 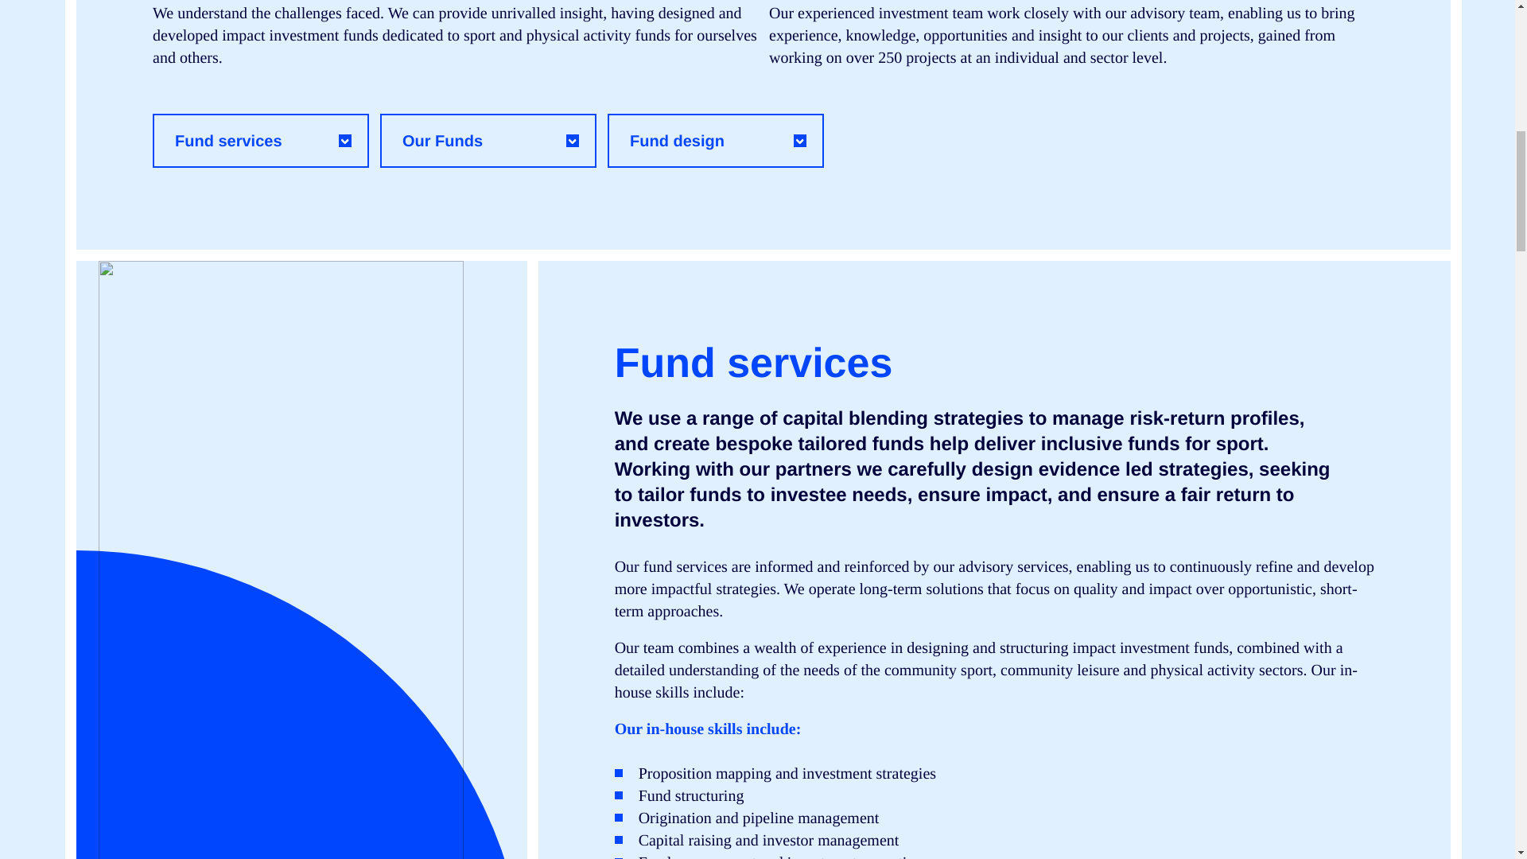 What do you see at coordinates (716, 140) in the screenshot?
I see `Fund design` at bounding box center [716, 140].